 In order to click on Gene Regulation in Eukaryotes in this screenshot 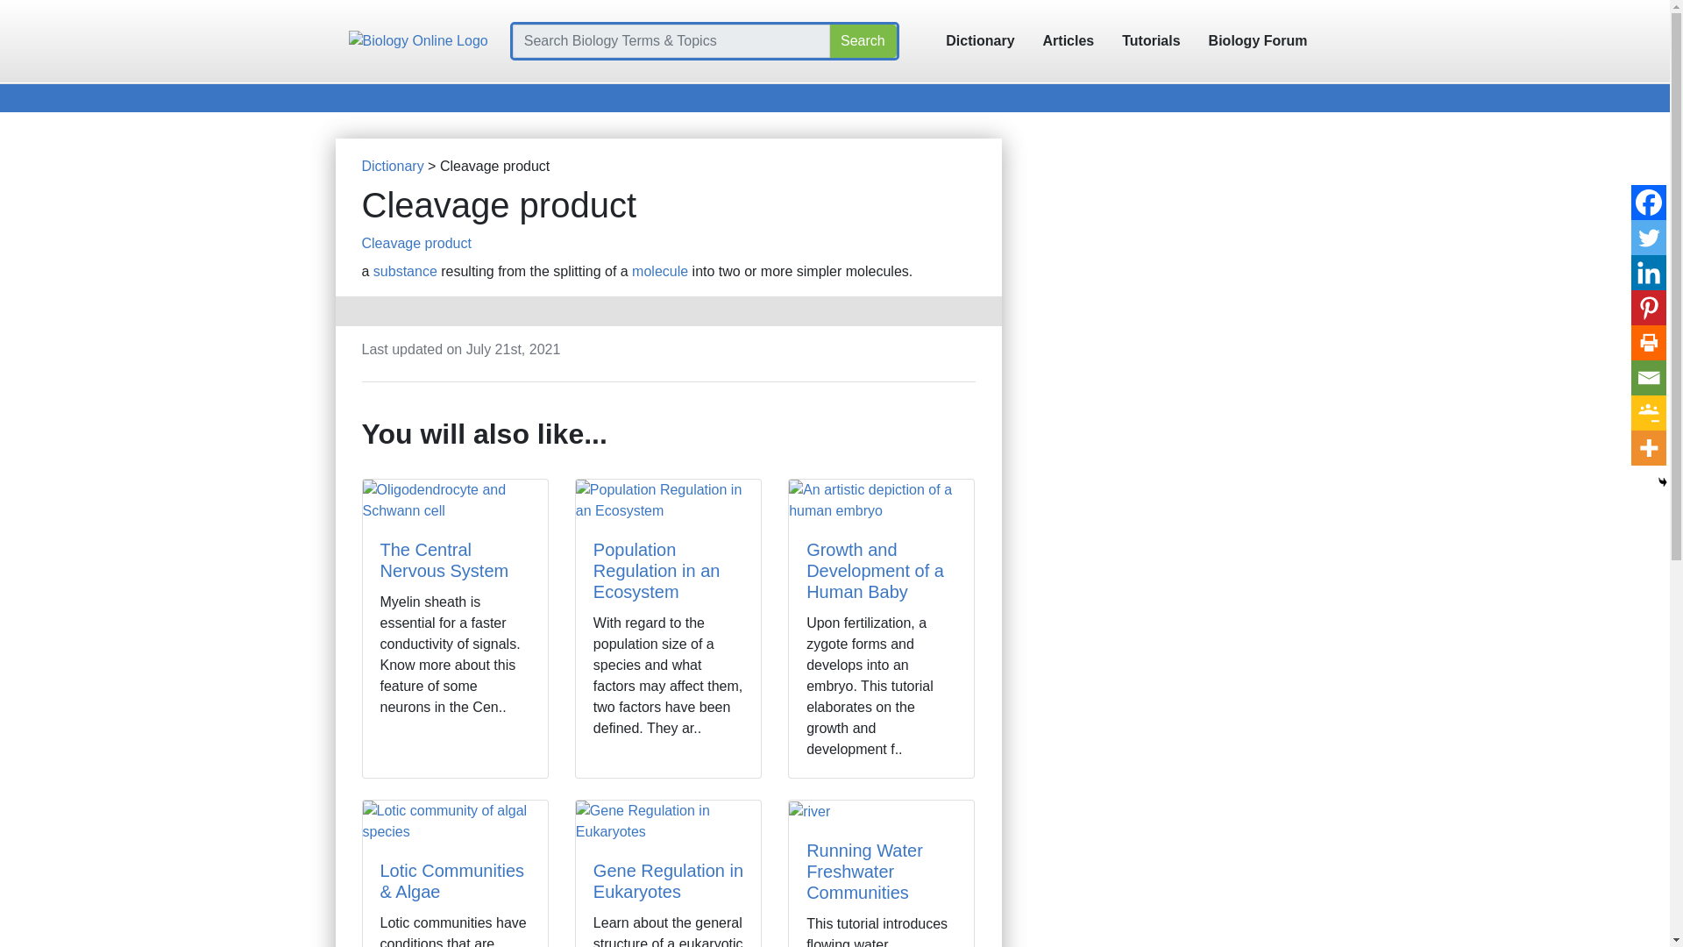, I will do `click(668, 880)`.